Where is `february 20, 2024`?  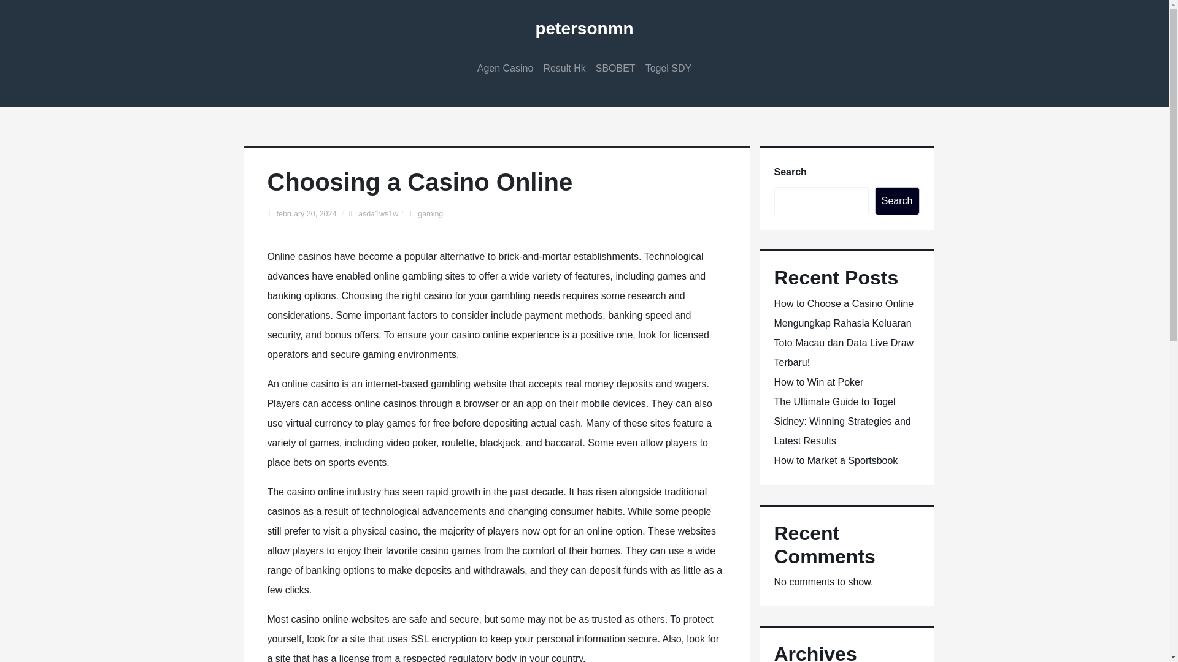
february 20, 2024 is located at coordinates (307, 214).